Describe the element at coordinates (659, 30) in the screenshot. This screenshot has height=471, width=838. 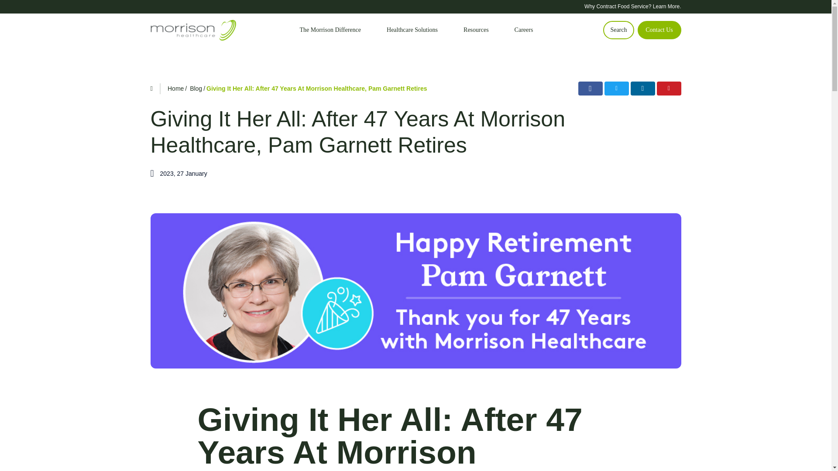
I see `Contact Us` at that location.